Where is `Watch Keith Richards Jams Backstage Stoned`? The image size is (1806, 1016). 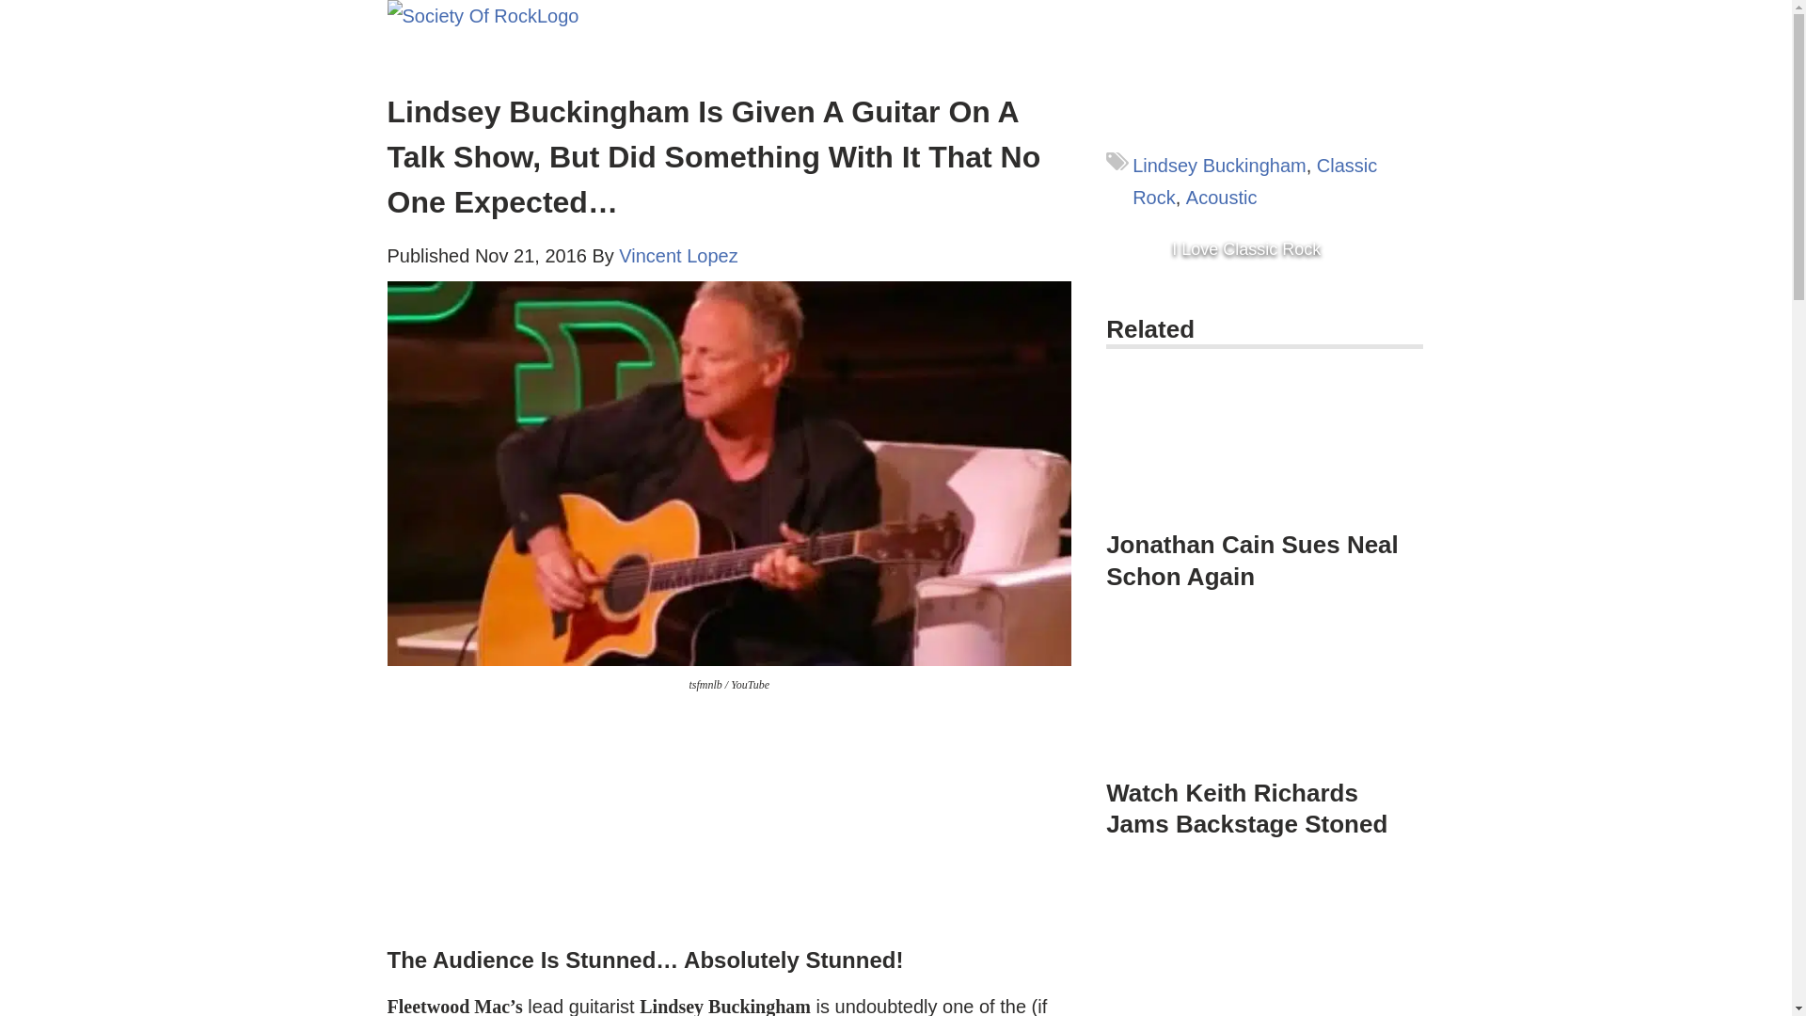
Watch Keith Richards Jams Backstage Stoned is located at coordinates (1264, 694).